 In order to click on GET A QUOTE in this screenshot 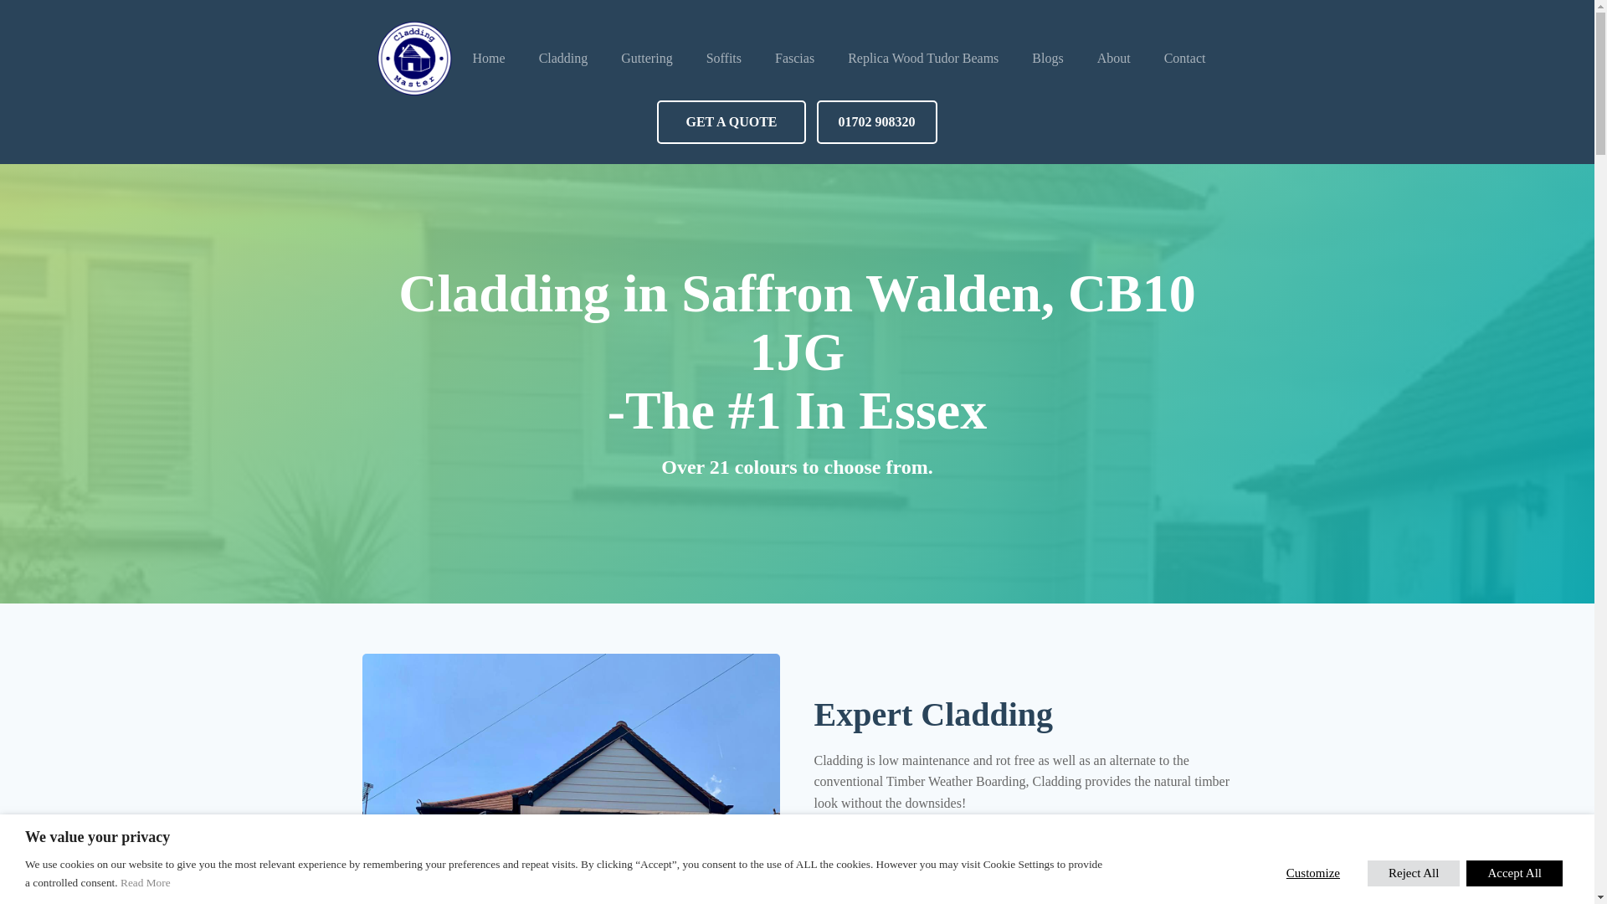, I will do `click(731, 121)`.